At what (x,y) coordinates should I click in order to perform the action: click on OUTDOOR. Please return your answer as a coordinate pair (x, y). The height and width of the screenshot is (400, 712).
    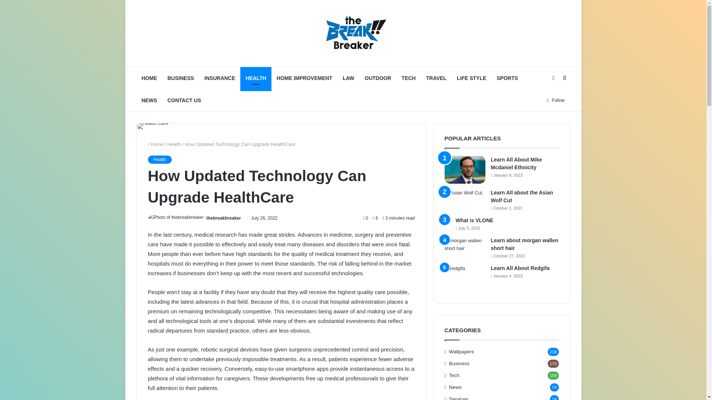
    Looking at the image, I should click on (378, 78).